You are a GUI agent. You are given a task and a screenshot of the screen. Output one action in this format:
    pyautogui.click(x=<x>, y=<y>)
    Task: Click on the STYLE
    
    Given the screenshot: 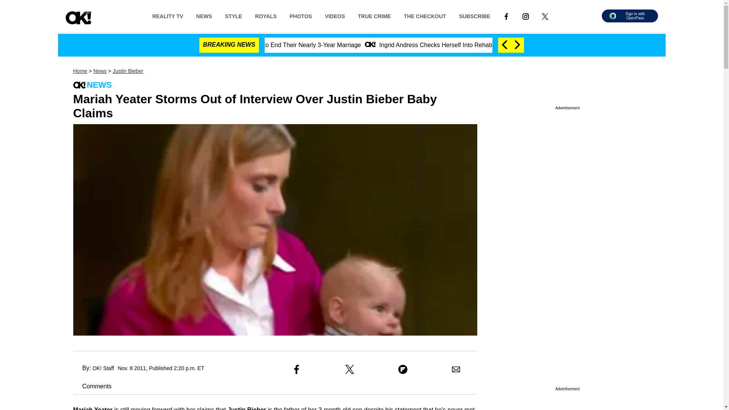 What is the action you would take?
    pyautogui.click(x=234, y=16)
    